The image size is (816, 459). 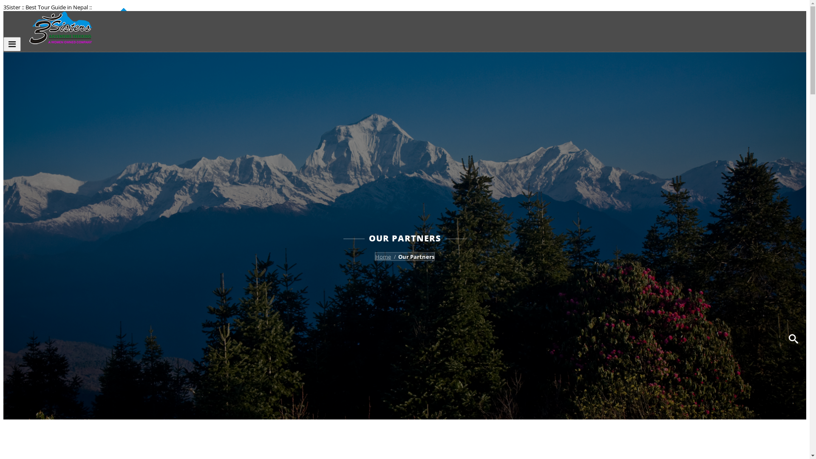 What do you see at coordinates (12, 44) in the screenshot?
I see `Toggle navigation` at bounding box center [12, 44].